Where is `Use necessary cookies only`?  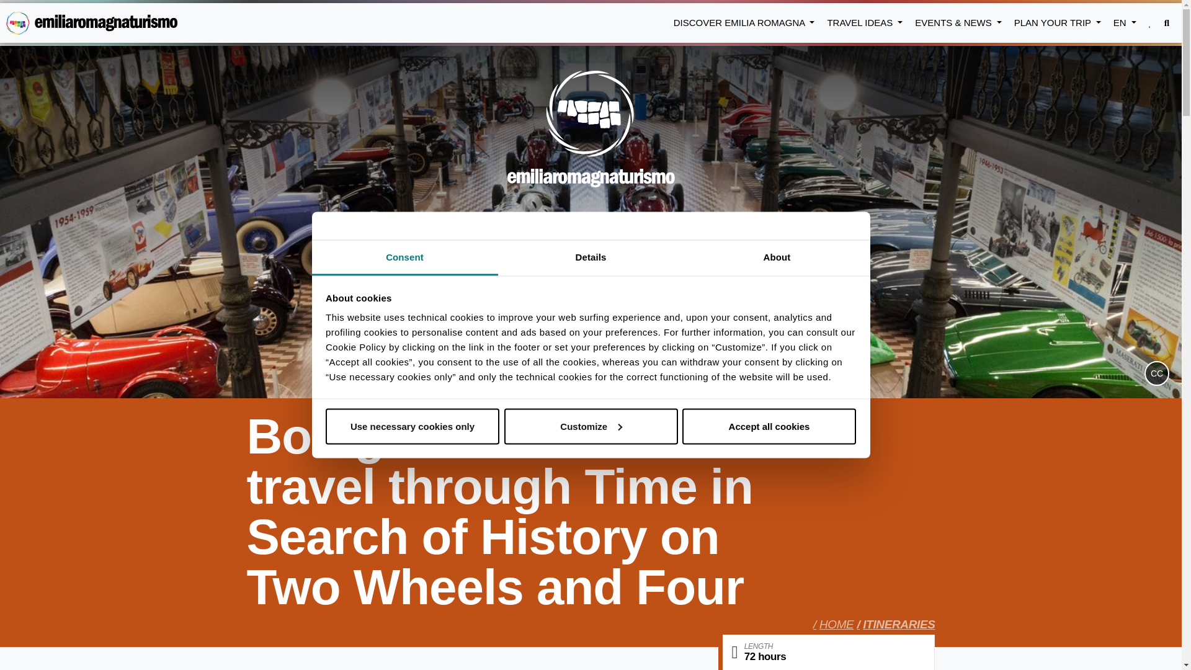
Use necessary cookies only is located at coordinates (412, 426).